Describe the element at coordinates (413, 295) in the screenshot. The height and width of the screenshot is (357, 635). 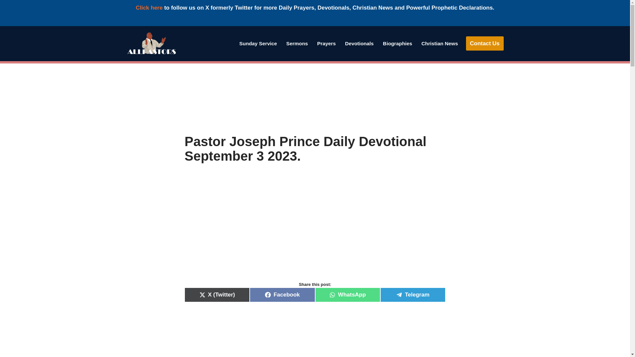
I see `Telegram` at that location.